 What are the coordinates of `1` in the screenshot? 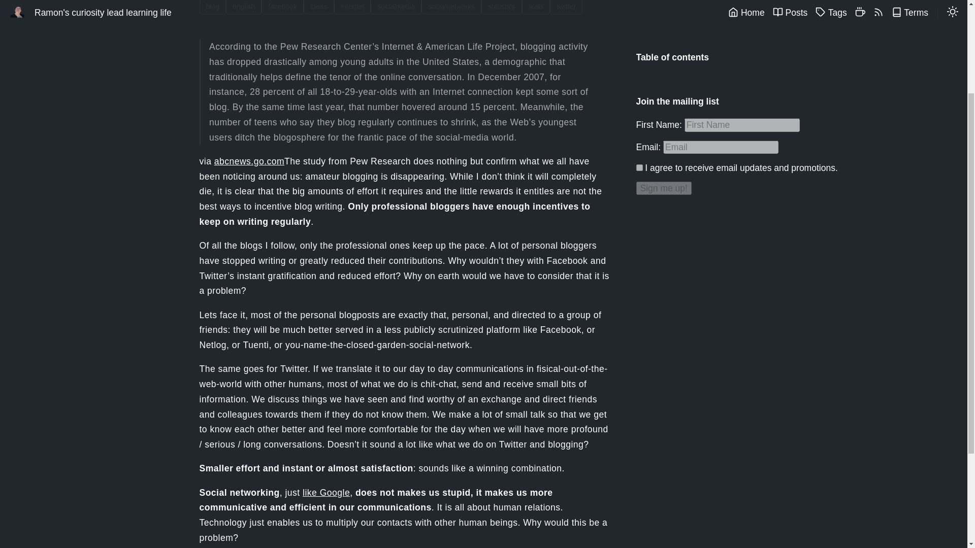 It's located at (639, 37).